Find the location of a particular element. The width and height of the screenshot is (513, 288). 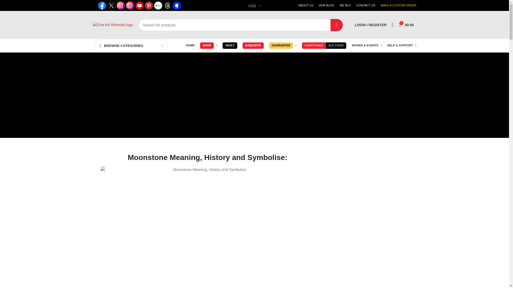

CONTACT US is located at coordinates (366, 5).